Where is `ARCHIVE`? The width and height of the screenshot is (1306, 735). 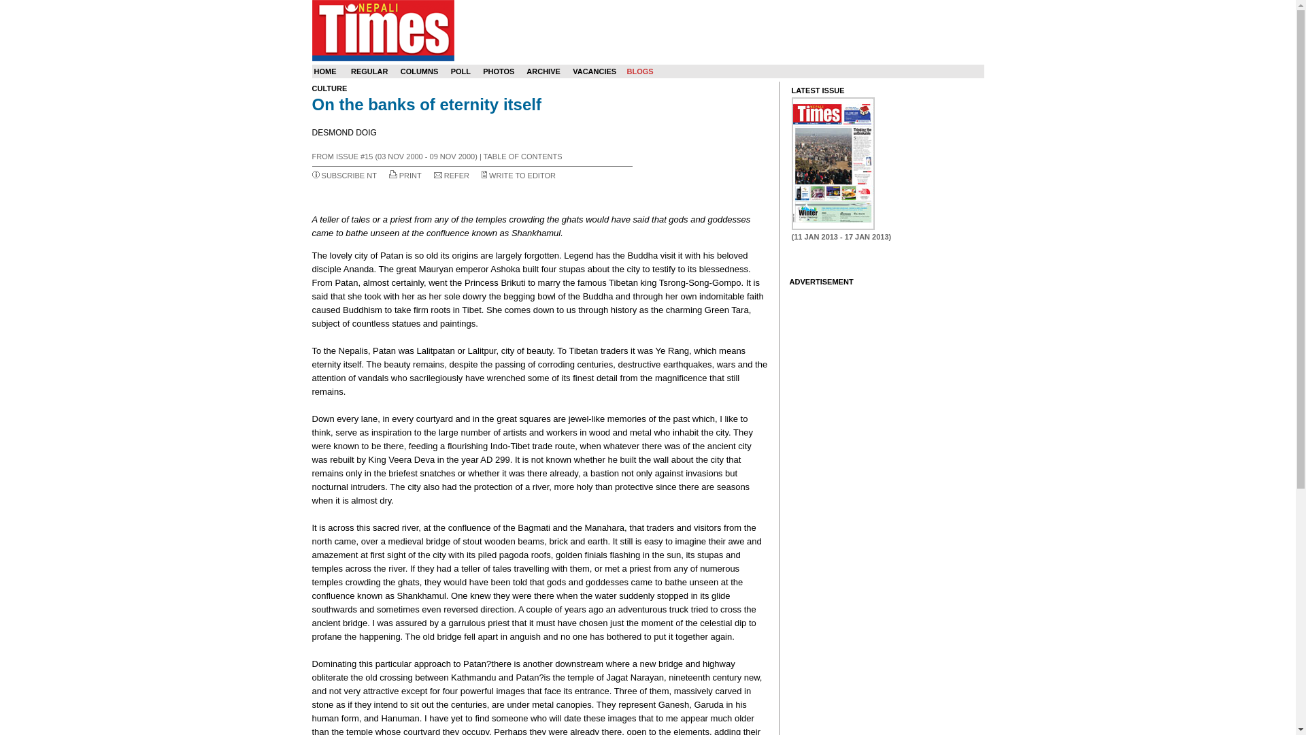
ARCHIVE is located at coordinates (543, 71).